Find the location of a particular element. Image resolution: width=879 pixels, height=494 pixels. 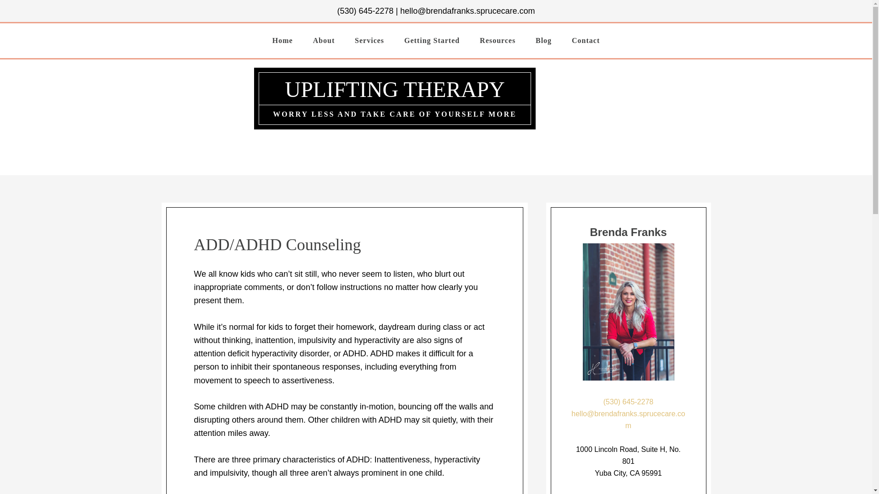

Home is located at coordinates (282, 40).